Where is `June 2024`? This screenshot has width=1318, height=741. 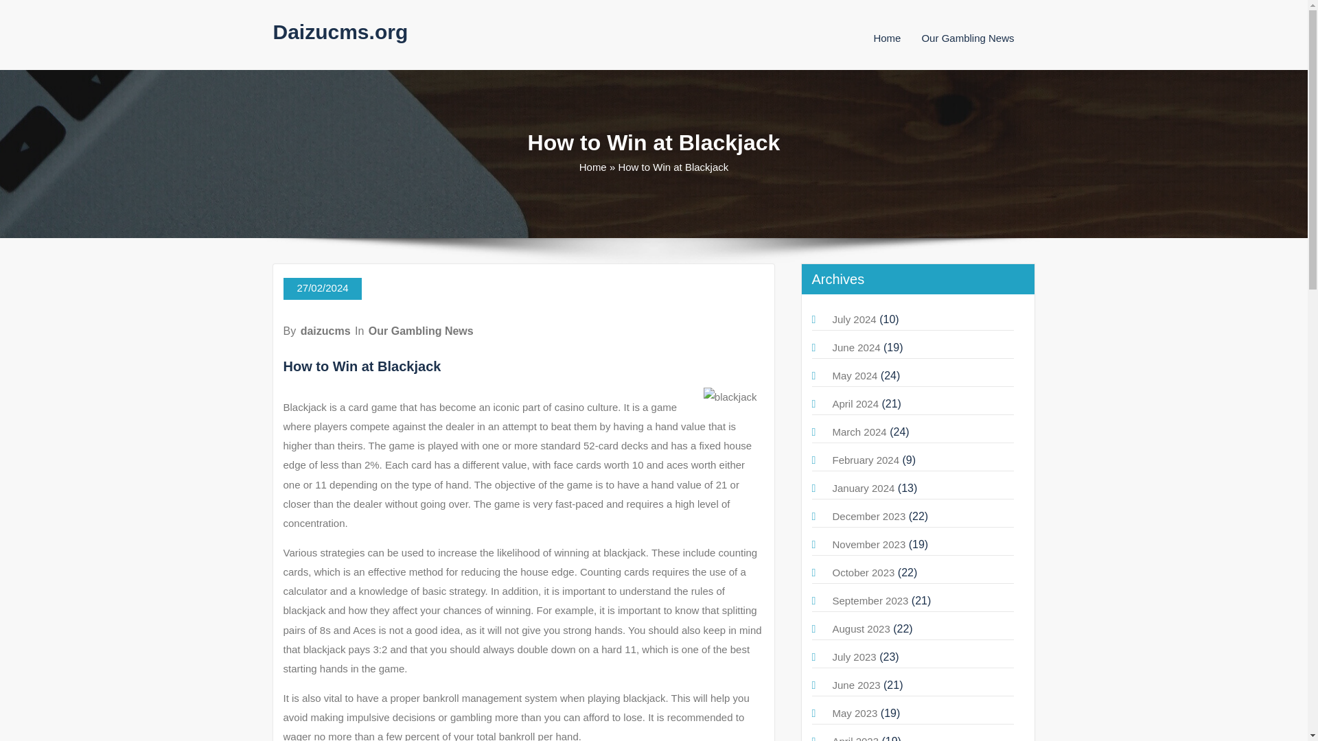 June 2024 is located at coordinates (855, 347).